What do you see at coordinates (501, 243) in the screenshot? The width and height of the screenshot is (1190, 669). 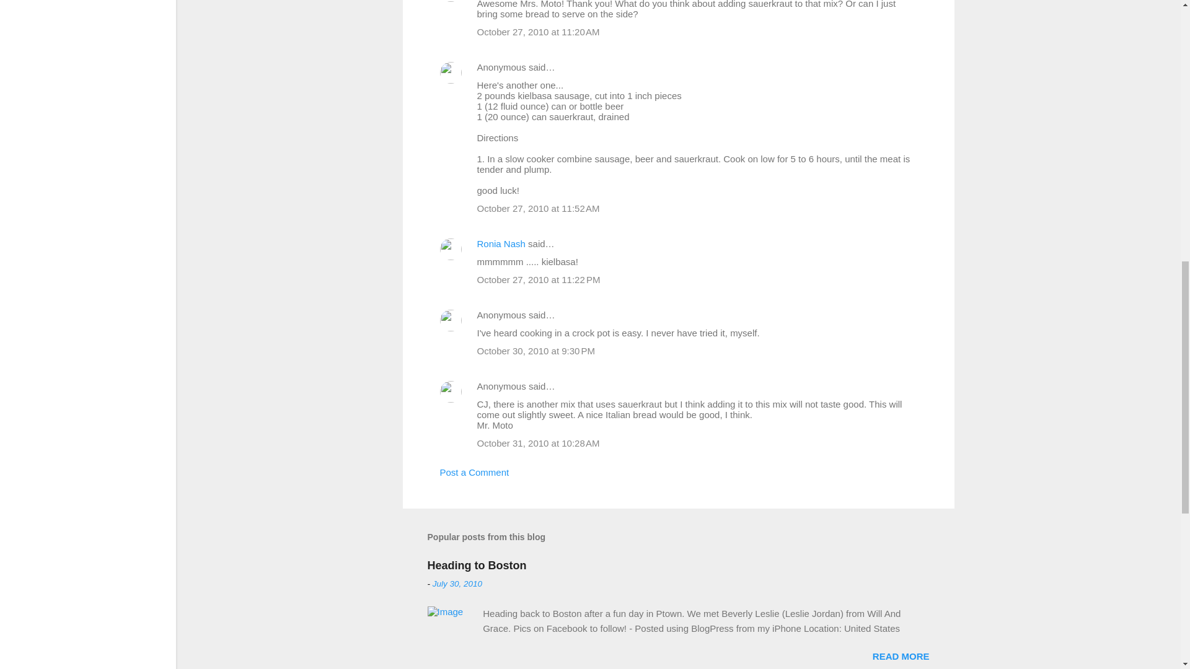 I see `Ronia Nash` at bounding box center [501, 243].